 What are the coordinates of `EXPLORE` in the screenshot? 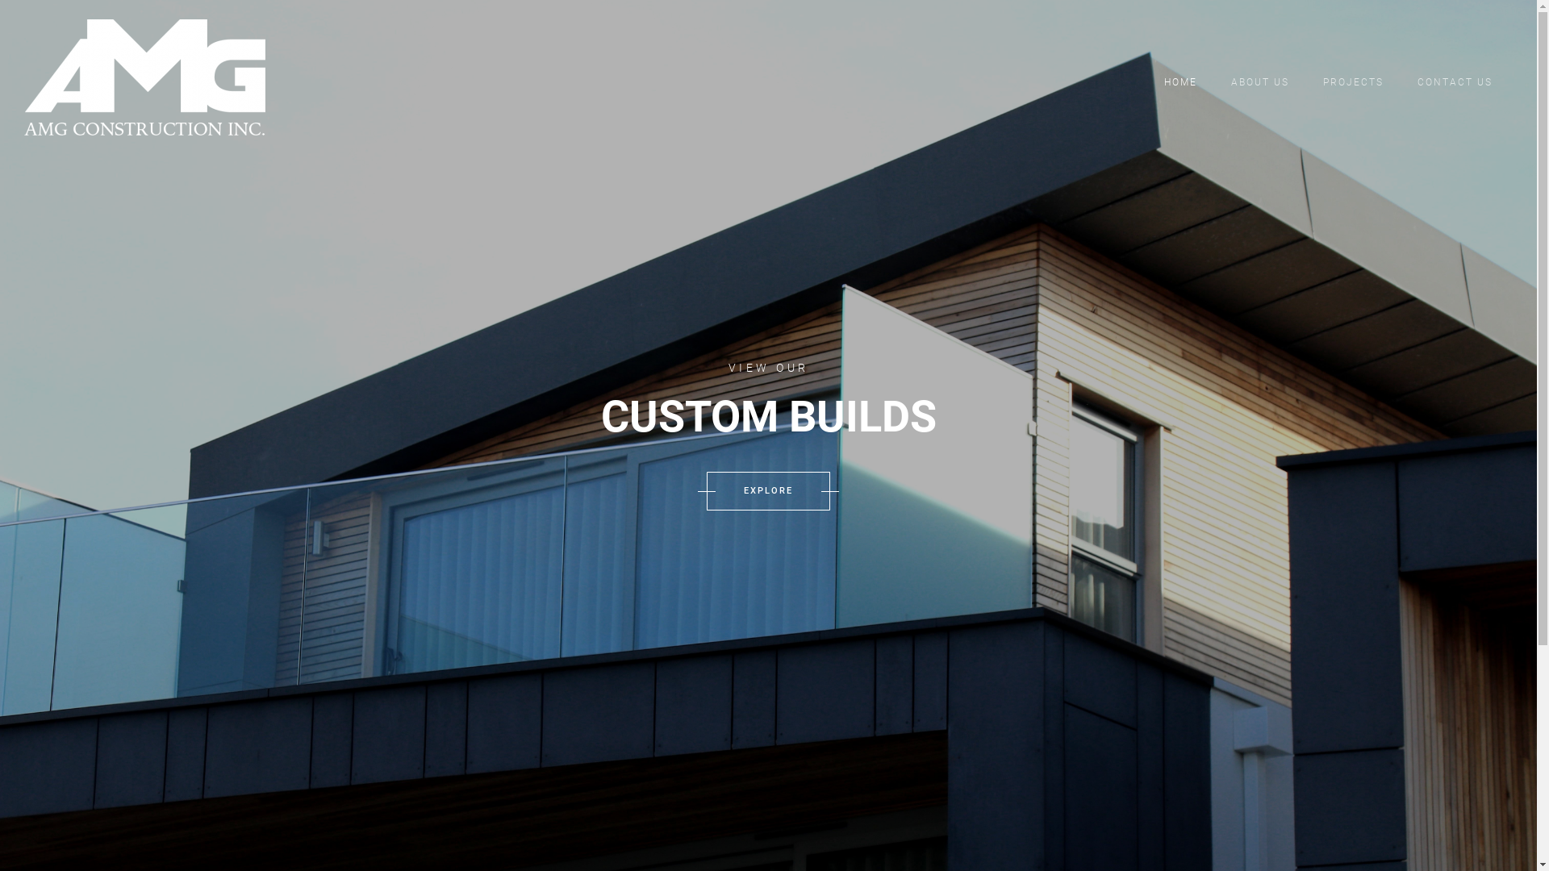 It's located at (768, 491).